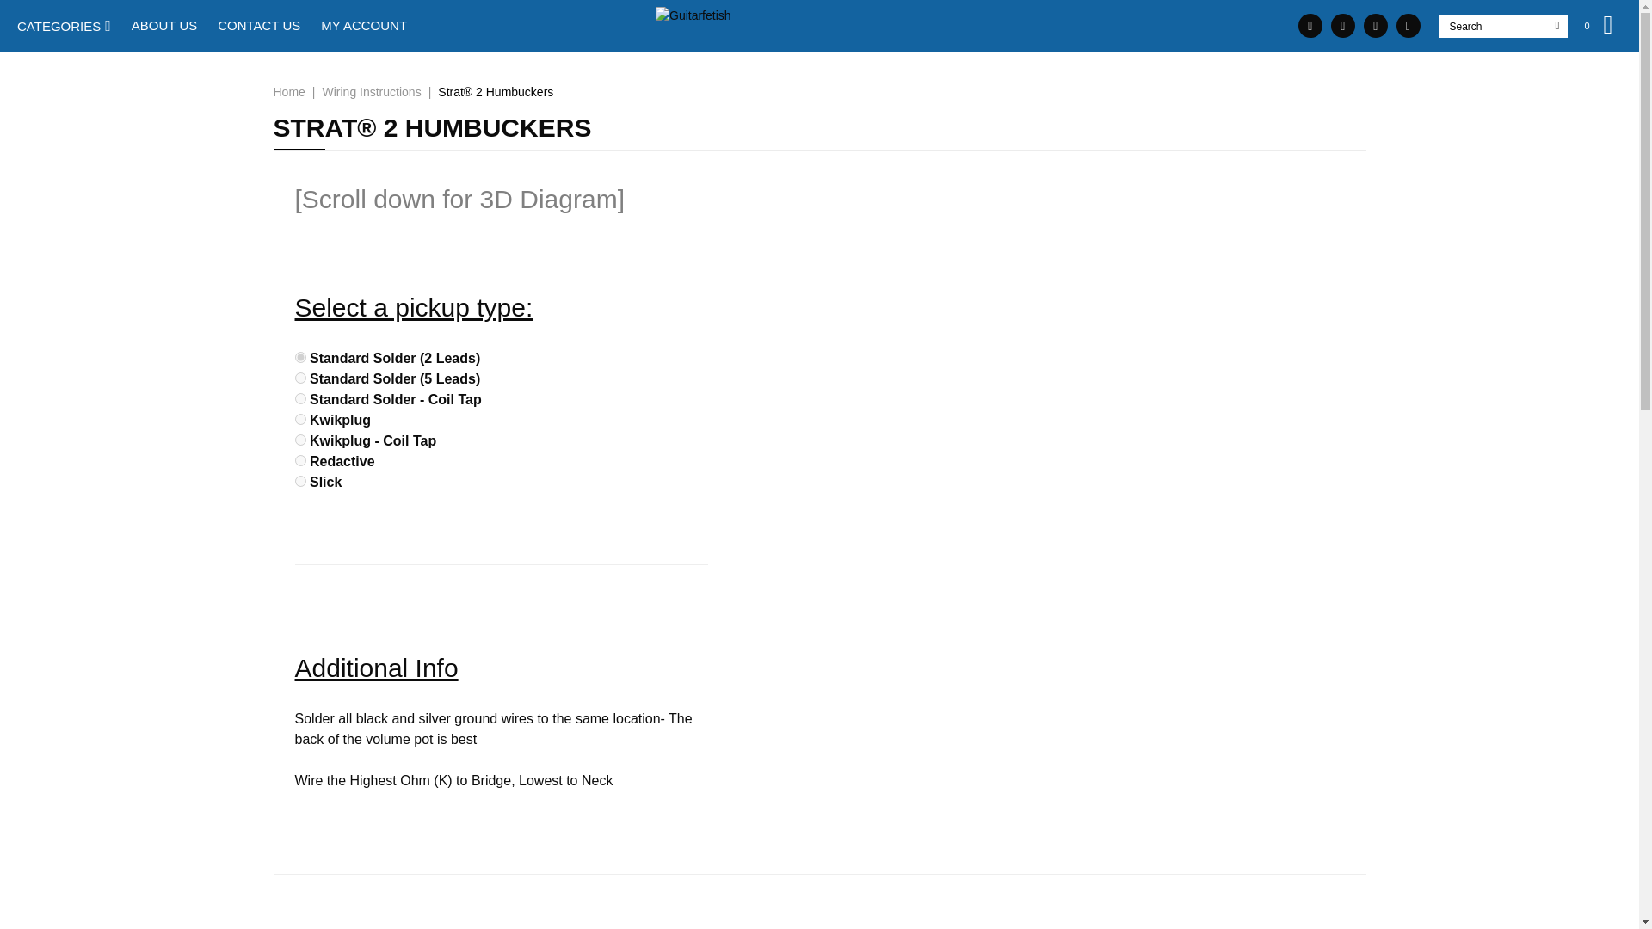 The width and height of the screenshot is (1652, 929). I want to click on on, so click(299, 440).